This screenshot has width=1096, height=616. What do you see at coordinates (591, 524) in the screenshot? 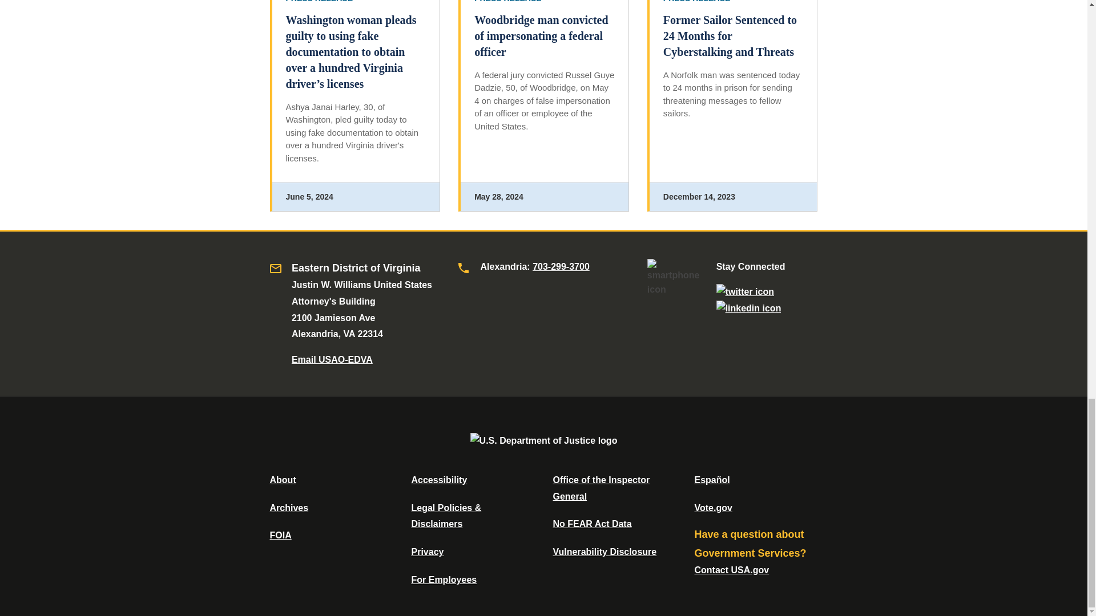
I see `Data Posted Pursuant To The No Fear Act` at bounding box center [591, 524].